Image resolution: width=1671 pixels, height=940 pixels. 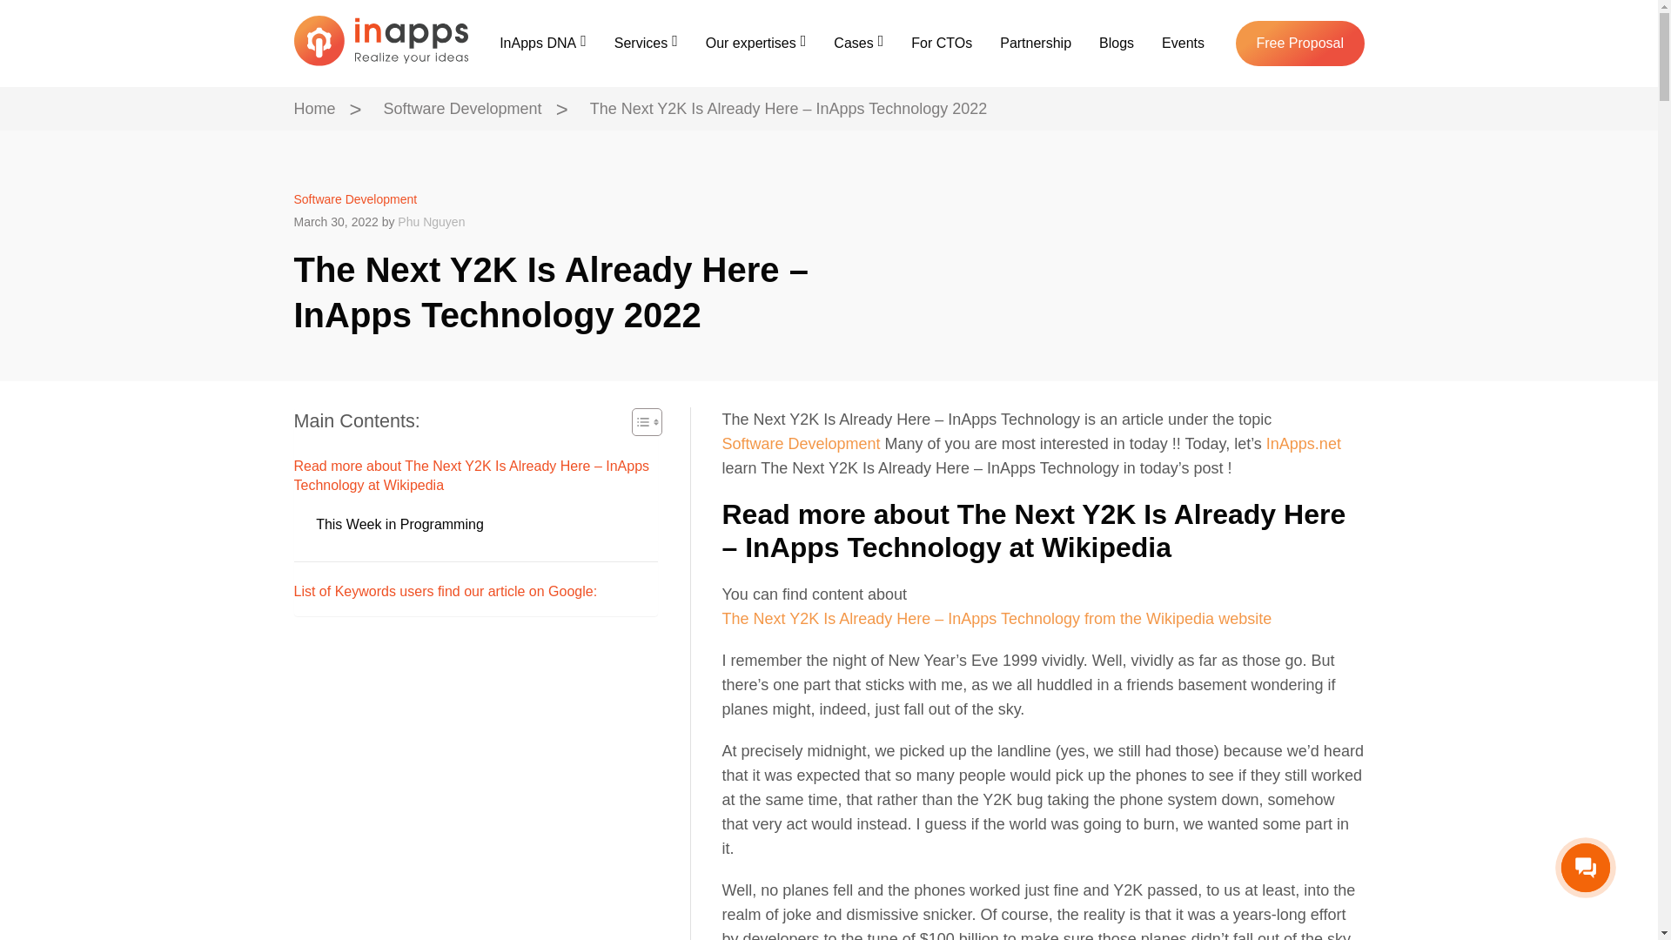 What do you see at coordinates (755, 43) in the screenshot?
I see `Our expertises` at bounding box center [755, 43].